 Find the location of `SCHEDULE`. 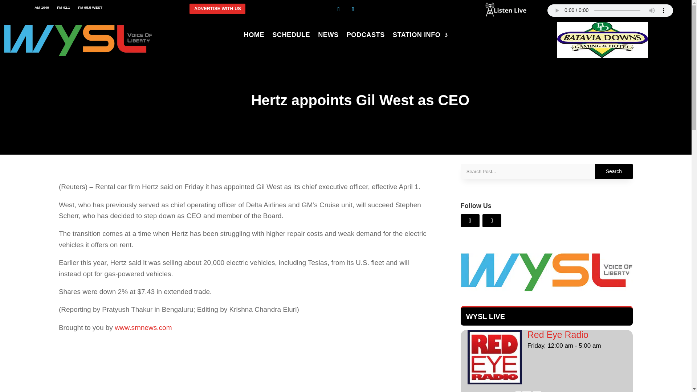

SCHEDULE is located at coordinates (291, 36).